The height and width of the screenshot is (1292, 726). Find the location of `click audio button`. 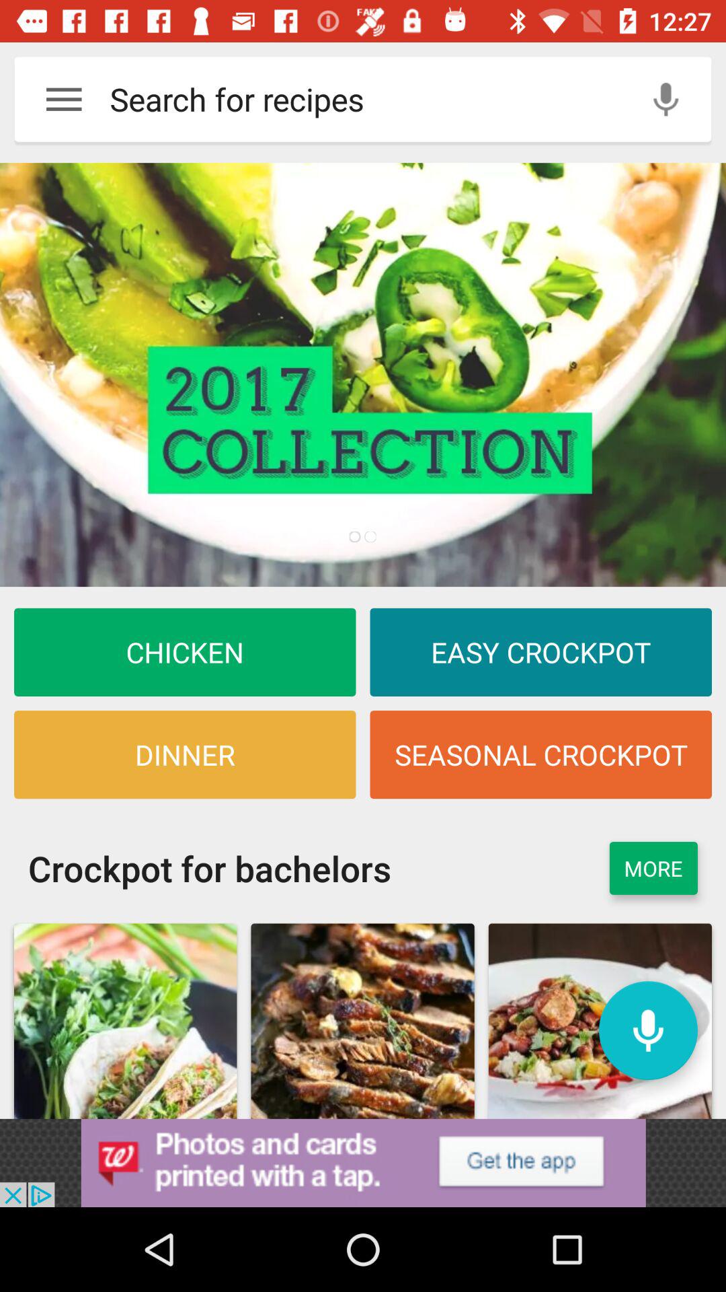

click audio button is located at coordinates (648, 1031).